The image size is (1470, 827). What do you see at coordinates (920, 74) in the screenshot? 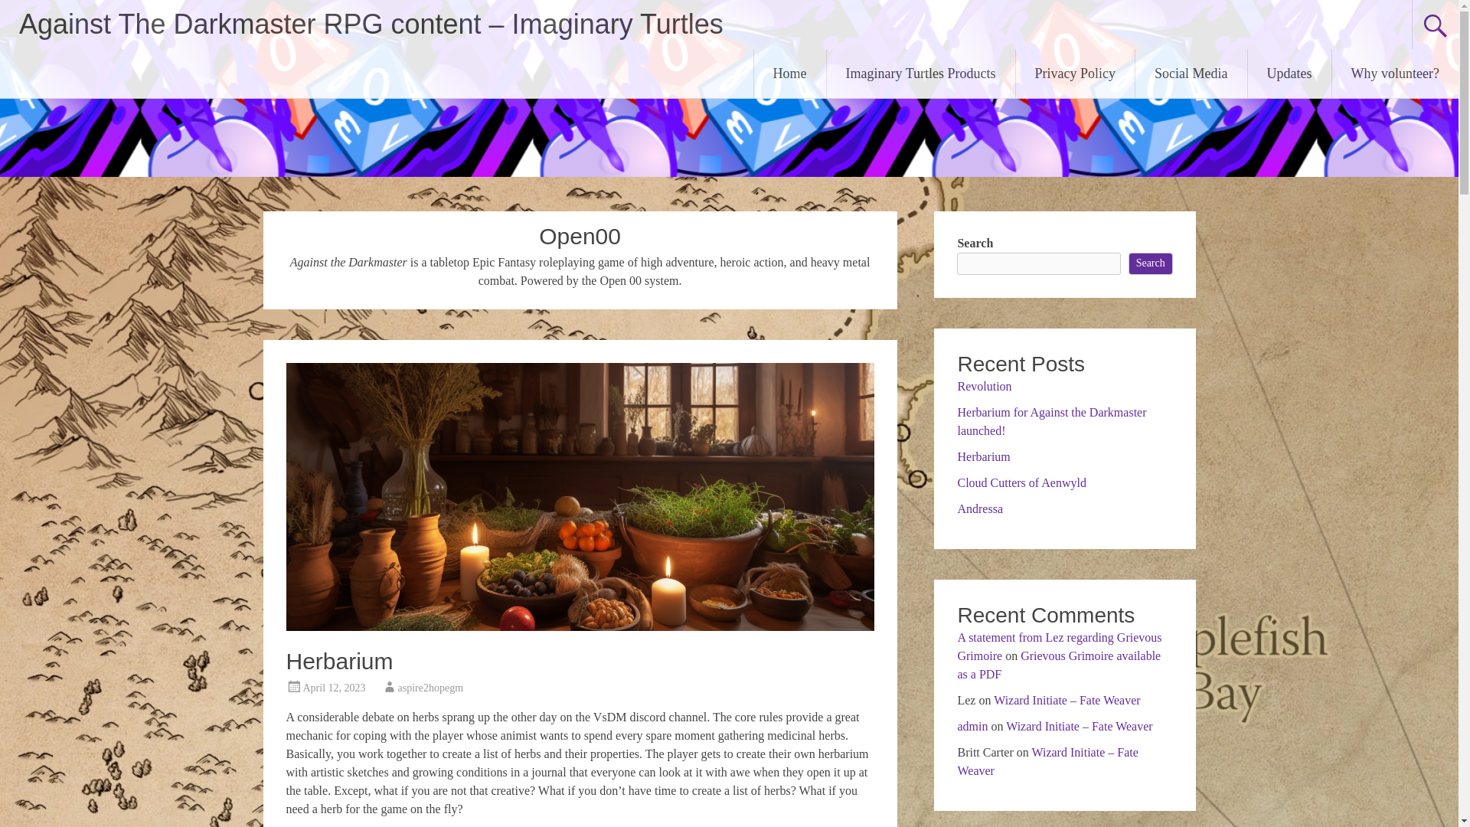
I see `Imaginary Turtles Products` at bounding box center [920, 74].